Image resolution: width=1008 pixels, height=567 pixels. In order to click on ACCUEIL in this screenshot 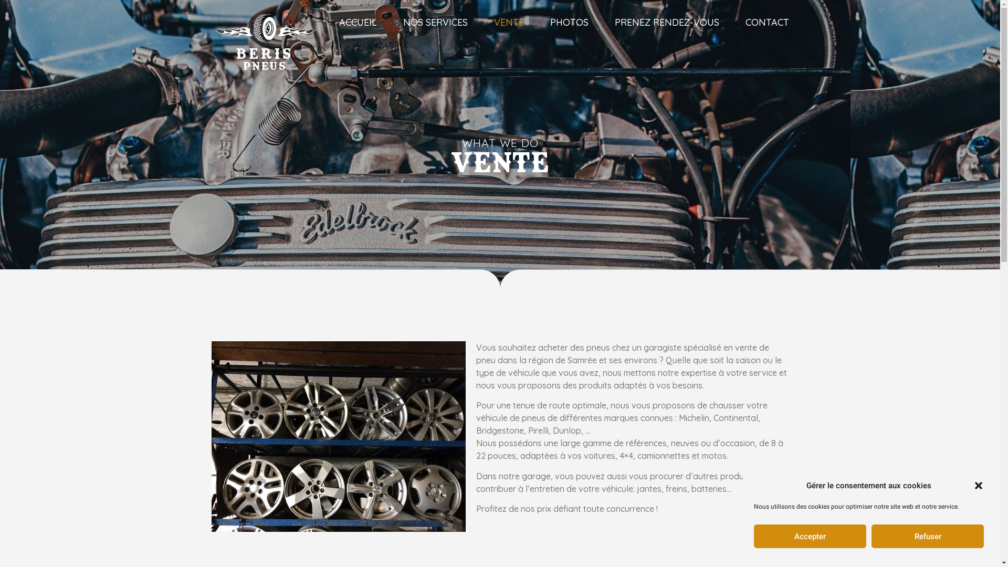, I will do `click(358, 23)`.